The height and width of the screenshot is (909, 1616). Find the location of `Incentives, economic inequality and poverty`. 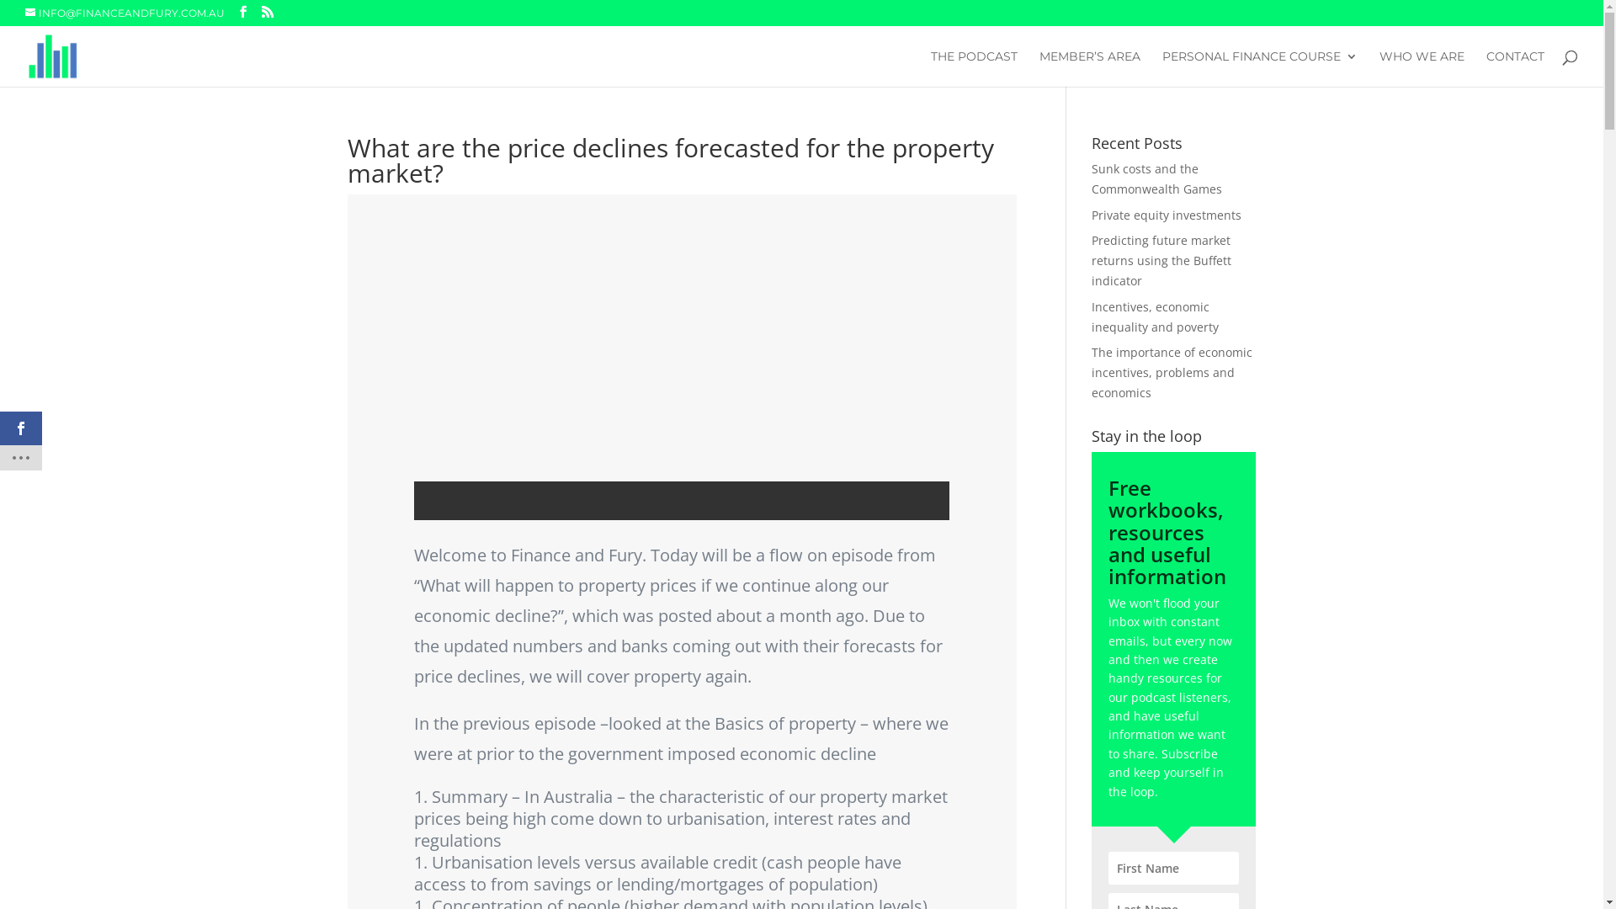

Incentives, economic inequality and poverty is located at coordinates (1155, 316).